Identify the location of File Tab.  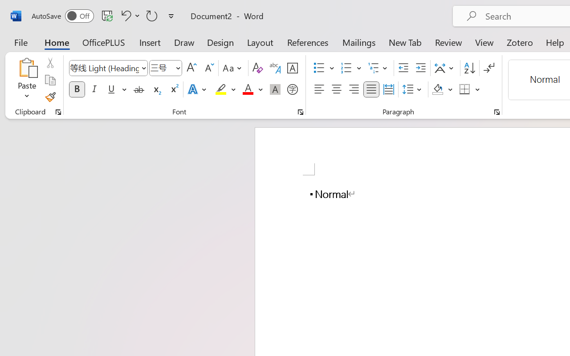
(20, 42).